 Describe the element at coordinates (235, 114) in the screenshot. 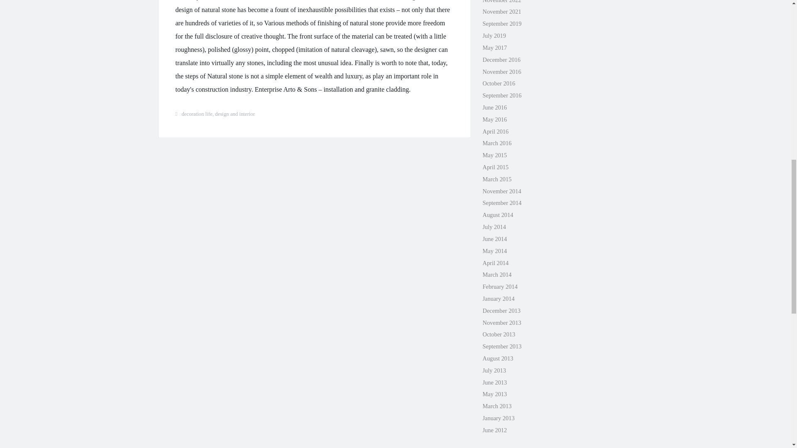

I see `design and interior` at that location.